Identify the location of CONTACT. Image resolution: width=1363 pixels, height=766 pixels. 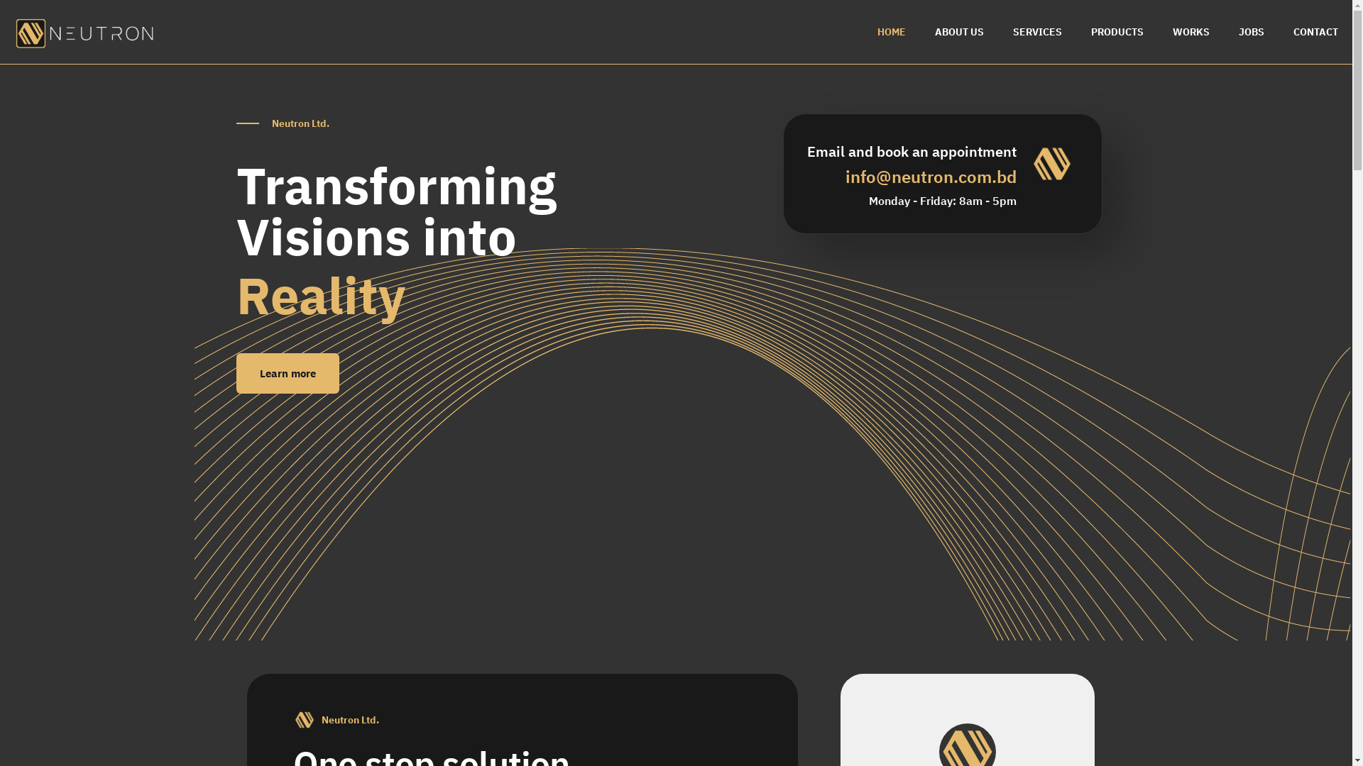
(1316, 32).